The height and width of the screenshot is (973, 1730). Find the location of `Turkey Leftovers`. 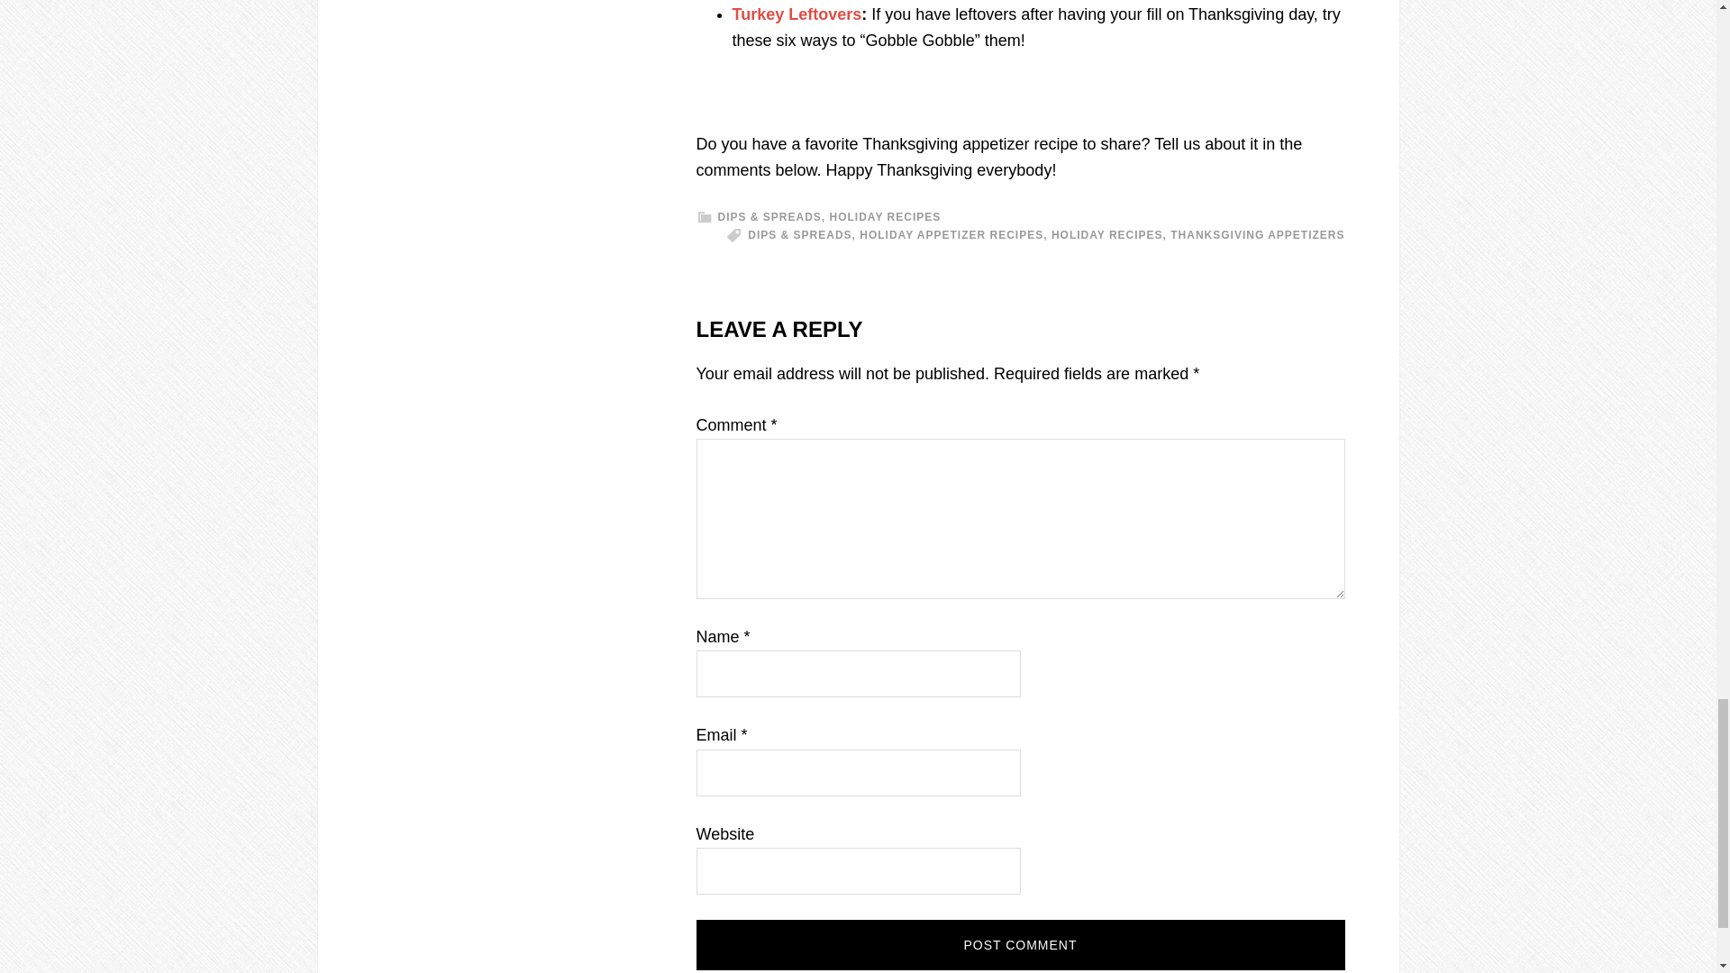

Turkey Leftovers is located at coordinates (797, 14).